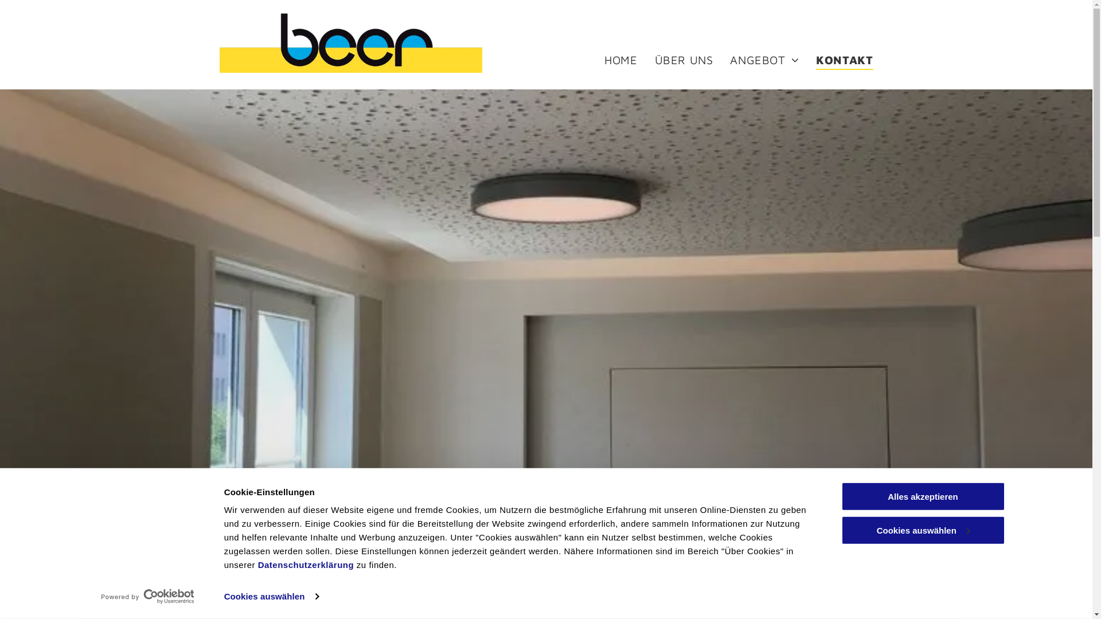 The image size is (1101, 619). Describe the element at coordinates (836, 61) in the screenshot. I see `KONTAKT` at that location.